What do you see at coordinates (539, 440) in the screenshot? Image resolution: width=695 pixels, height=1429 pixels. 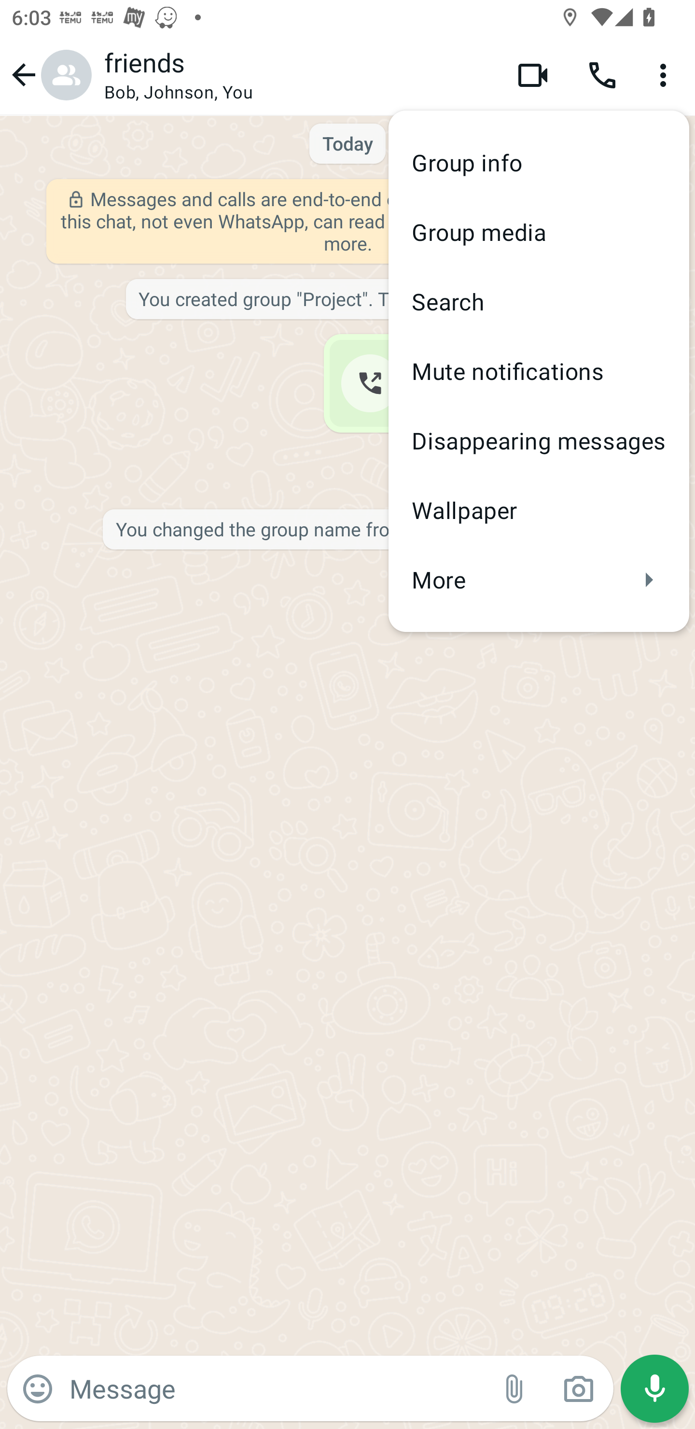 I see `Disappearing messages` at bounding box center [539, 440].